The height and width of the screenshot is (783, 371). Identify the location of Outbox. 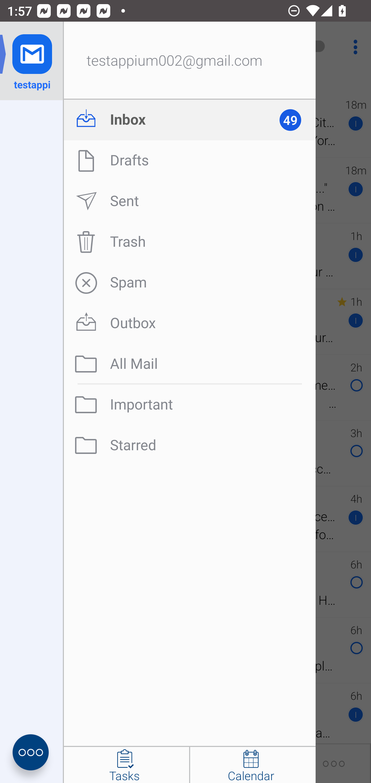
(190, 323).